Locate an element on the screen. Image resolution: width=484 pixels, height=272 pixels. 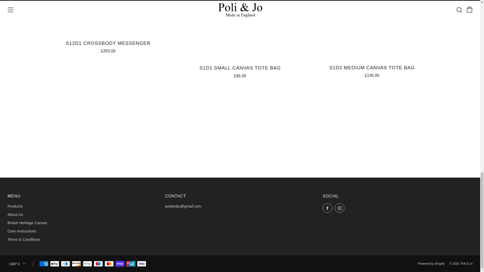
S1D2 MEDIUM CANVAS TOTE BAG is located at coordinates (372, 70).